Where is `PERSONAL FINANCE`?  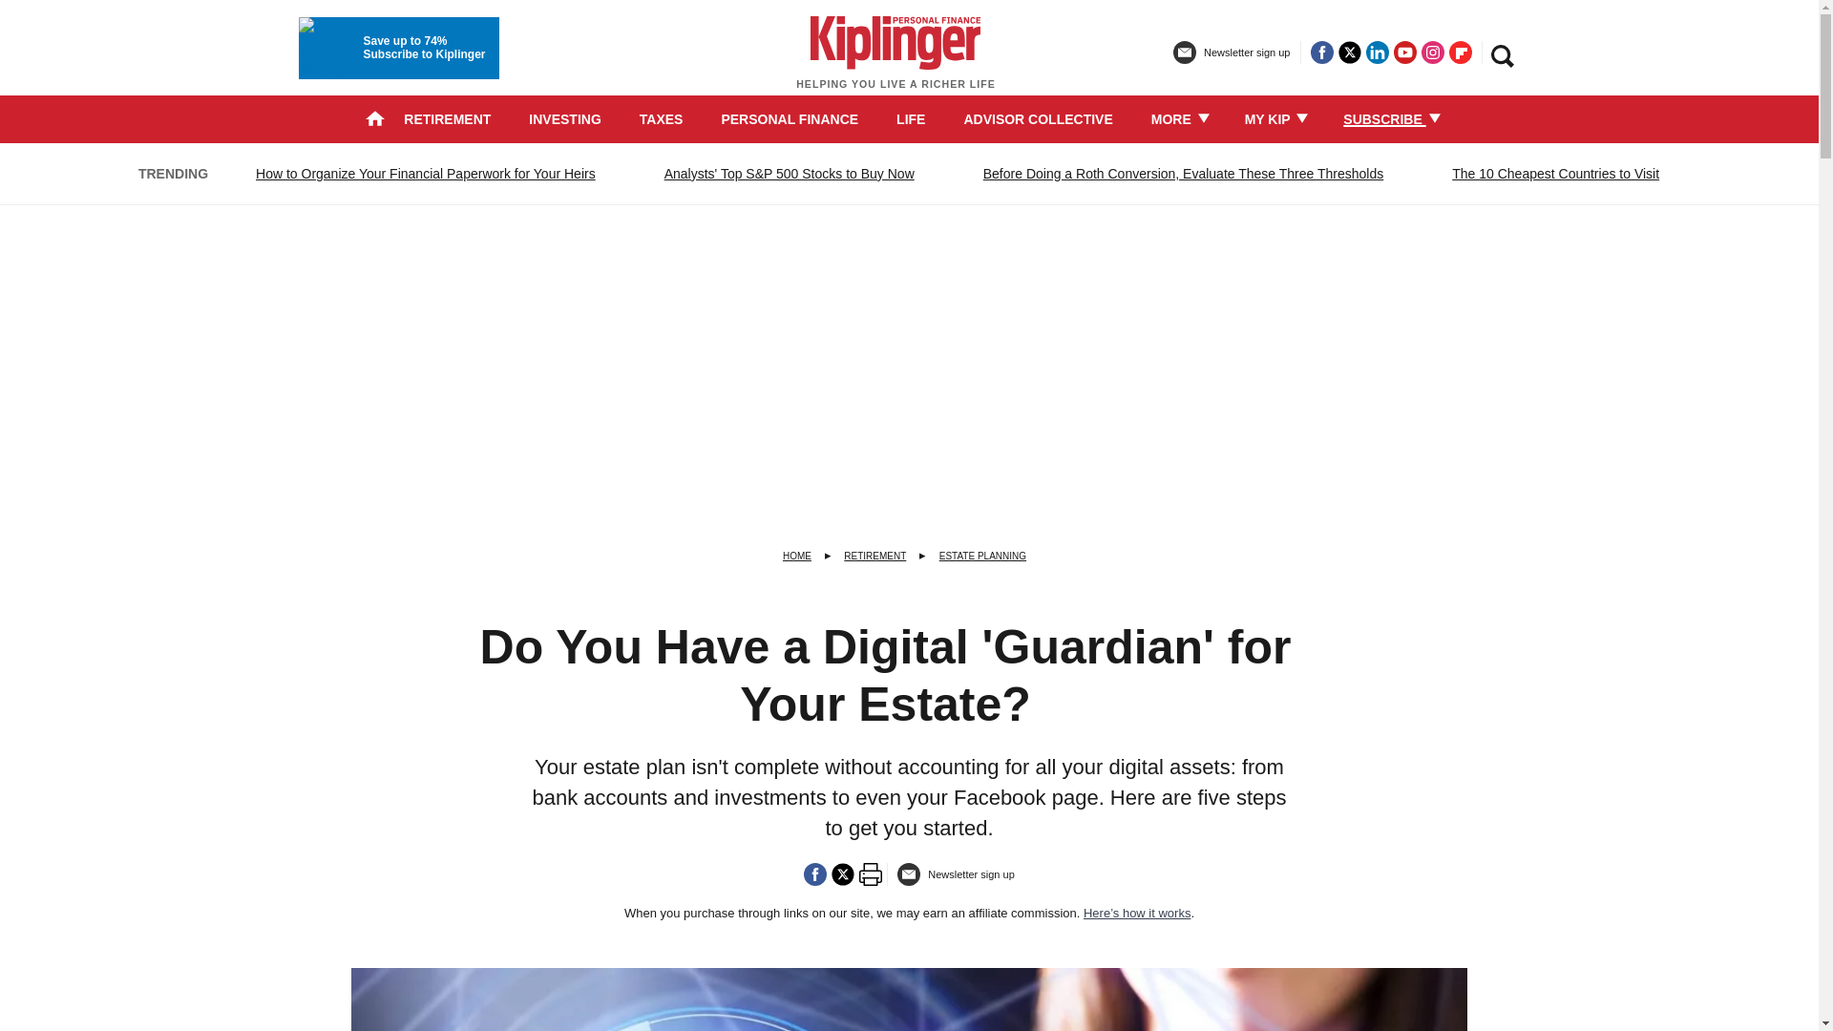 PERSONAL FINANCE is located at coordinates (789, 118).